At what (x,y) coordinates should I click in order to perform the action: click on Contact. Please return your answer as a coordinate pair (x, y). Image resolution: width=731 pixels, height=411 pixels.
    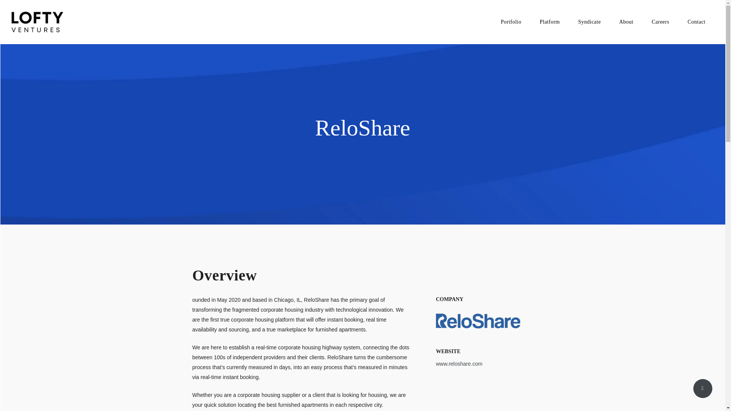
    Looking at the image, I should click on (696, 22).